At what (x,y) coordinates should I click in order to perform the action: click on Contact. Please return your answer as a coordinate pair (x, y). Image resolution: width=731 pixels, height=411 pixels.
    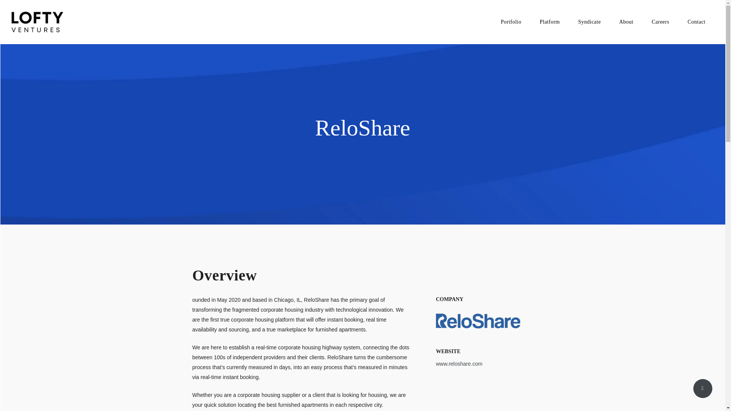
    Looking at the image, I should click on (696, 22).